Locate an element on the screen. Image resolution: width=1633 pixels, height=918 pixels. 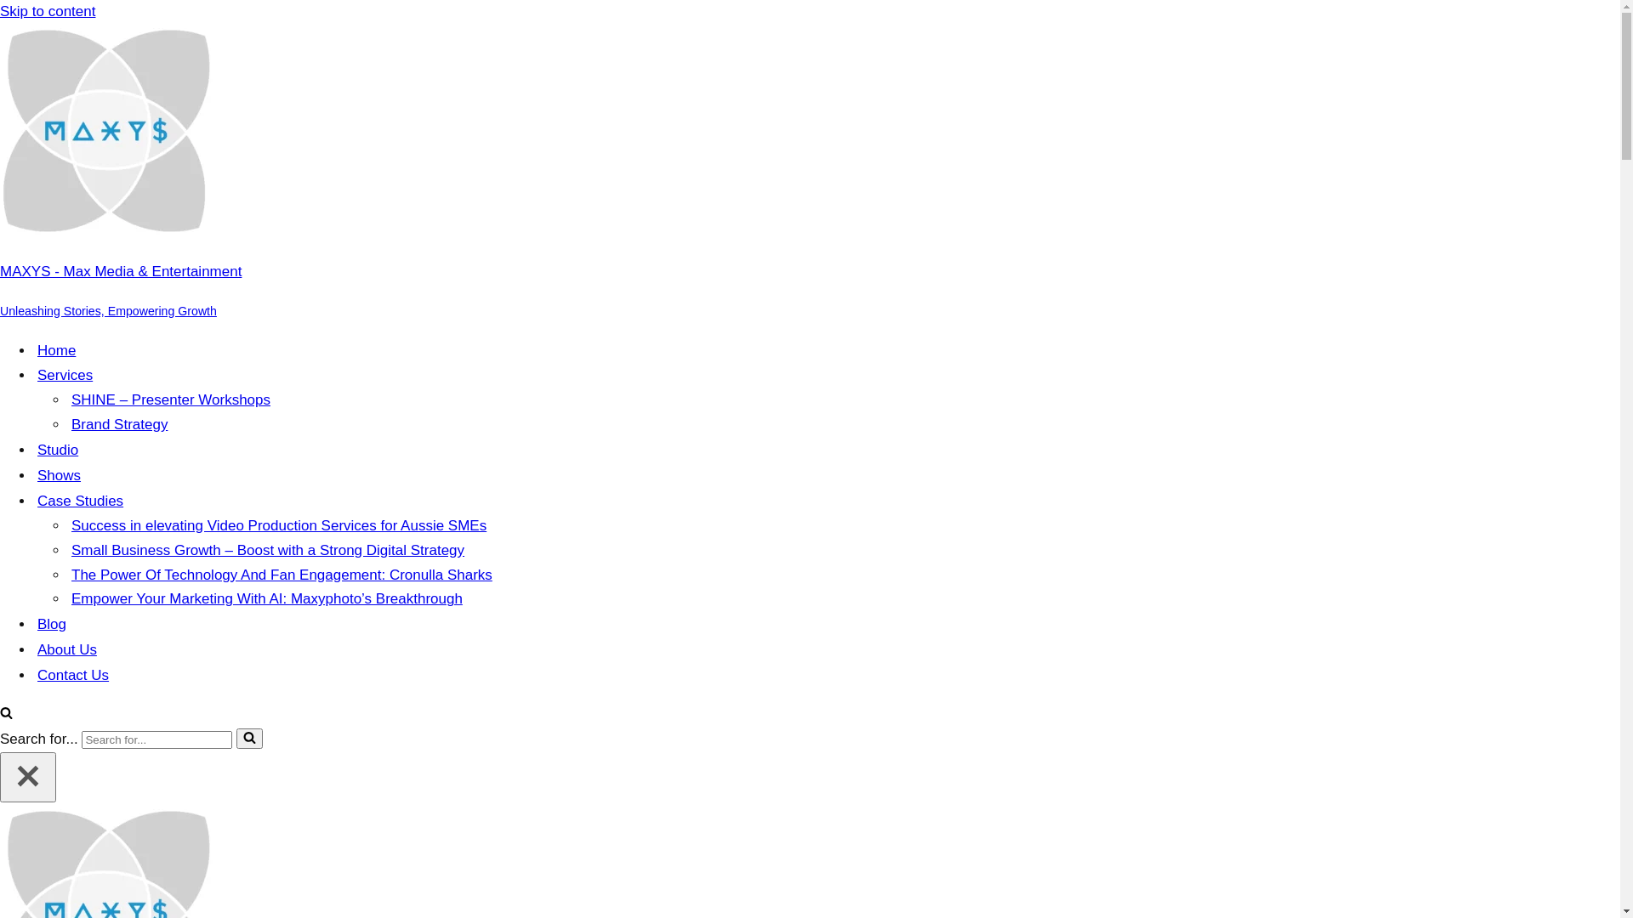
Studio is located at coordinates (58, 450).